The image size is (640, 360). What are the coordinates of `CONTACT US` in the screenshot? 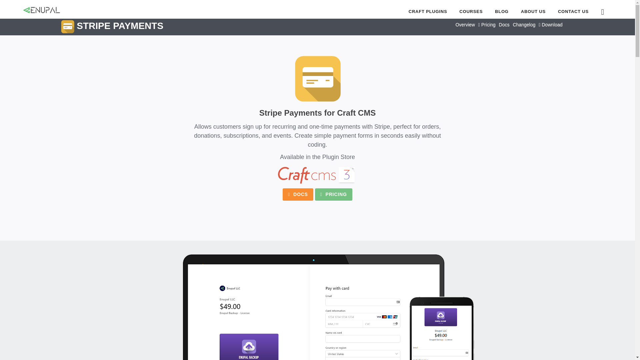 It's located at (492, 11).